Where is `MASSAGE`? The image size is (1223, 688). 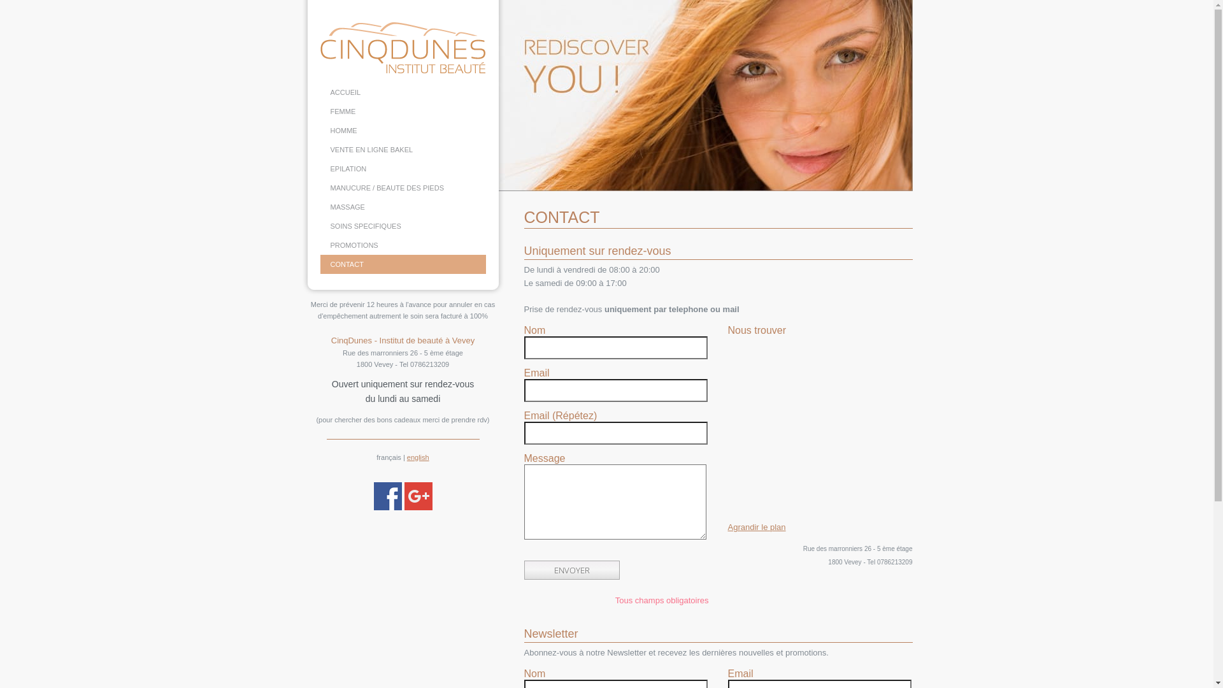 MASSAGE is located at coordinates (403, 207).